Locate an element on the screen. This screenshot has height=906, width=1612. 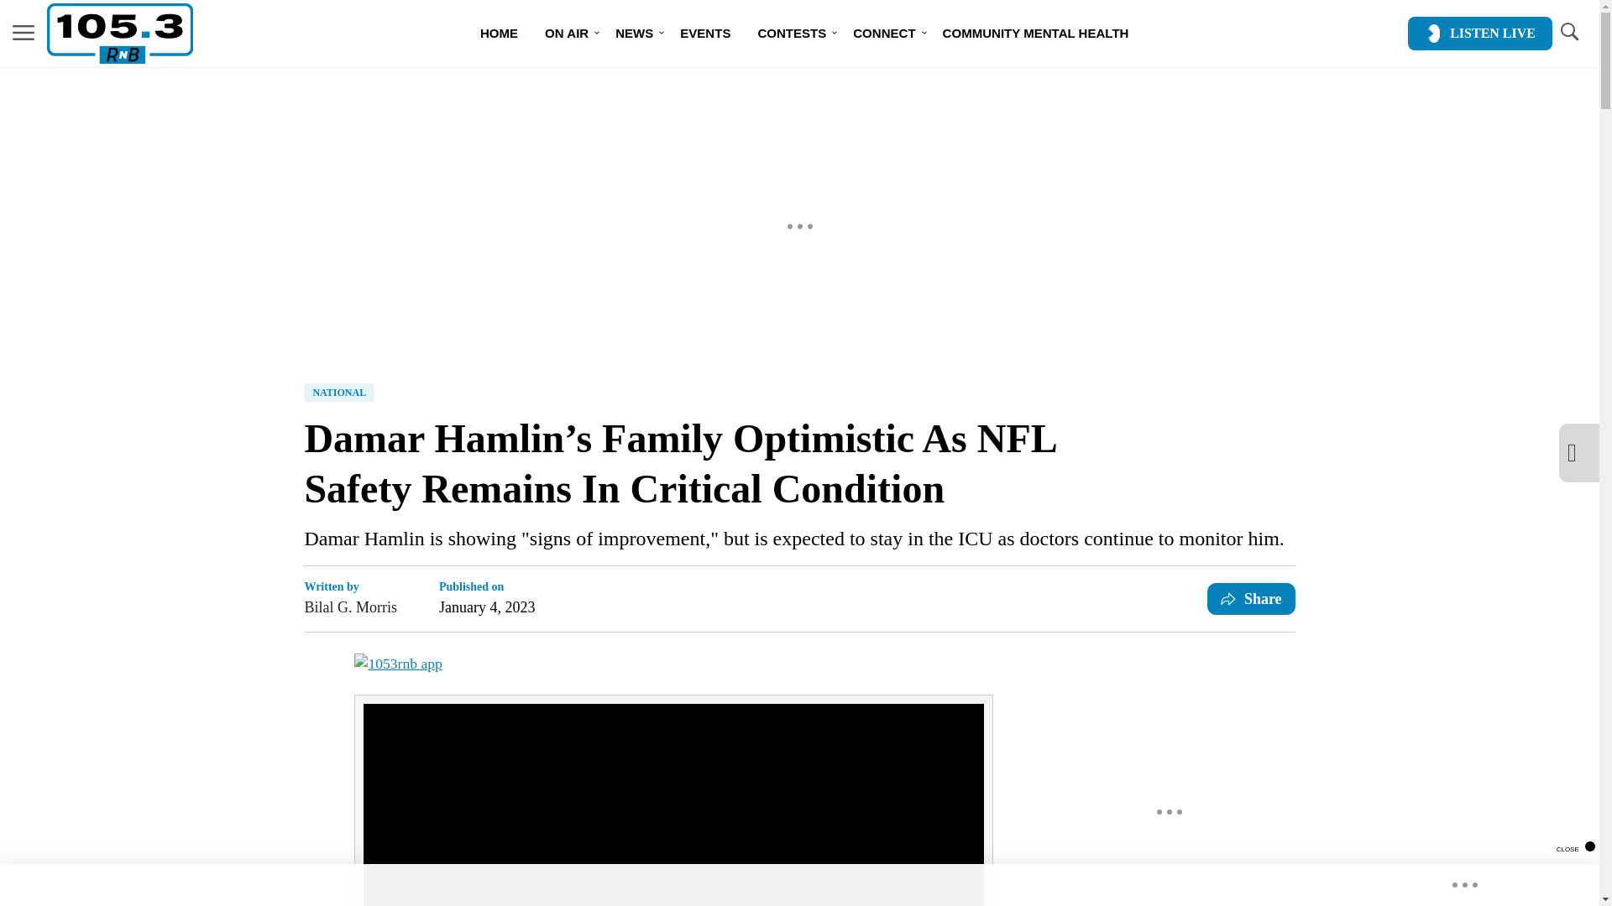
Share is located at coordinates (1251, 599).